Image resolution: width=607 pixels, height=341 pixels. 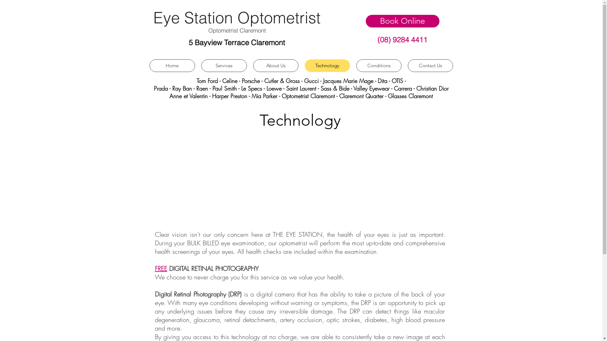 I want to click on Lightec, so click(x=21, y=64).